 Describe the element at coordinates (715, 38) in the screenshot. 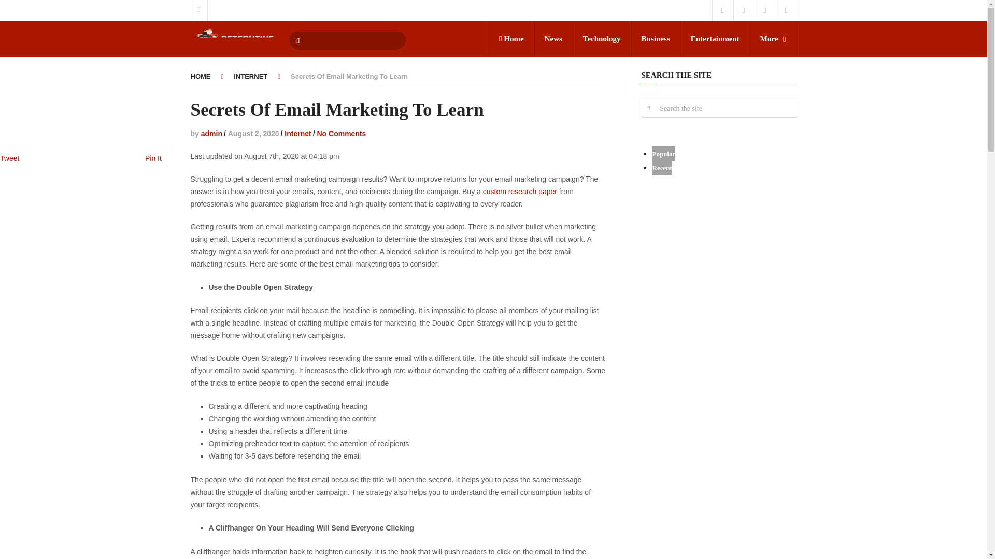

I see `Entertainment` at that location.